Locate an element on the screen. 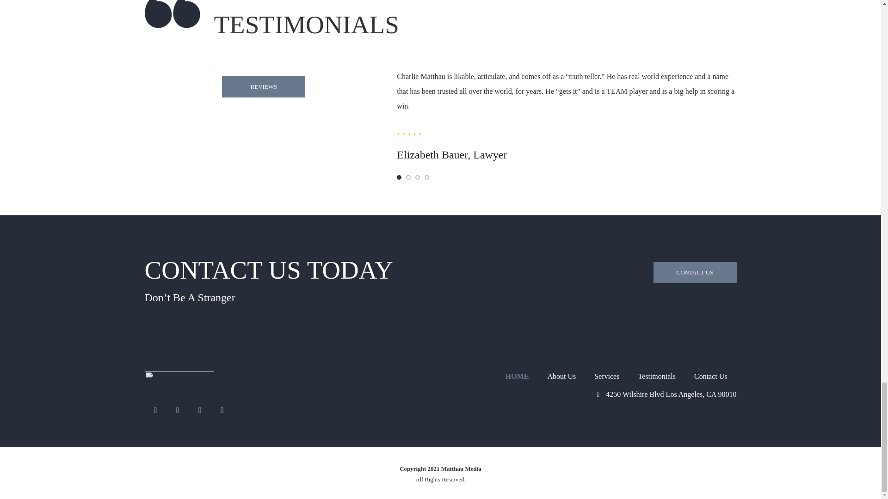  4250 Wilshire Blvd Los Angeles, CA 90010 is located at coordinates (666, 394).